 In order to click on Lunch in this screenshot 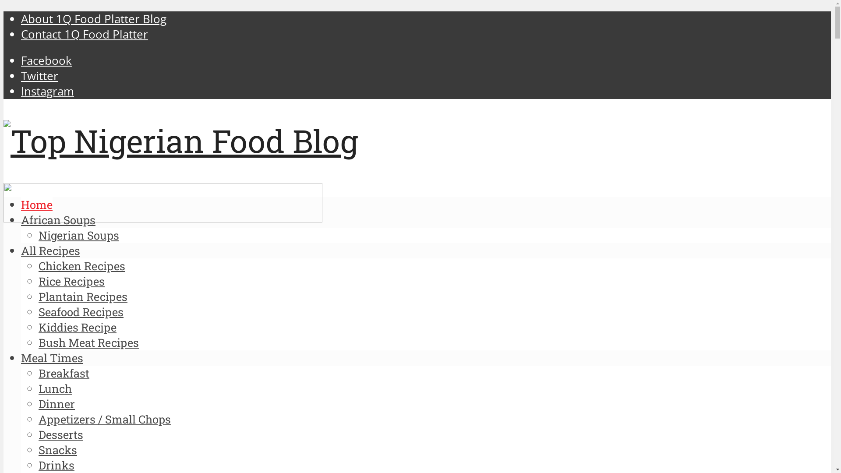, I will do `click(55, 388)`.